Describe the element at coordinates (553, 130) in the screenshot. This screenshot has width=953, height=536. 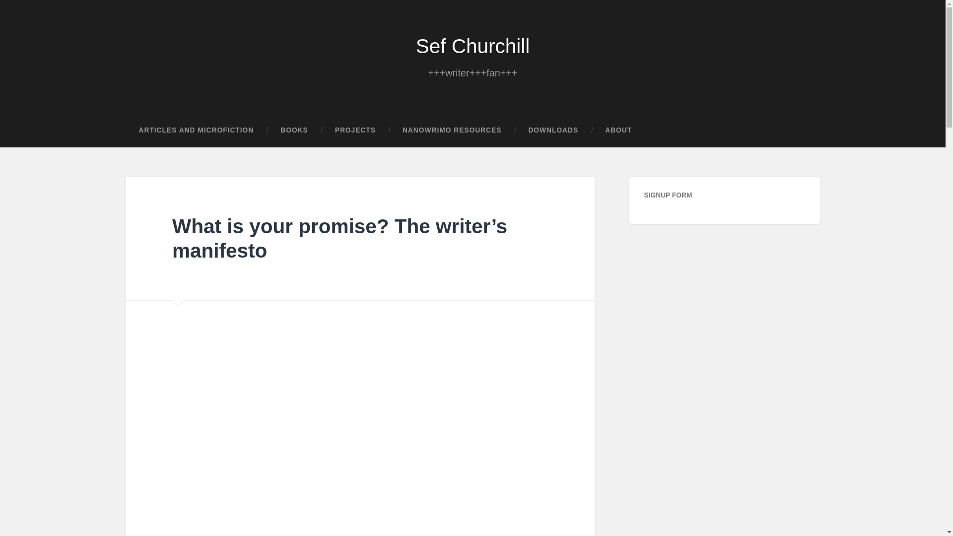
I see `DOWNLOADS` at that location.